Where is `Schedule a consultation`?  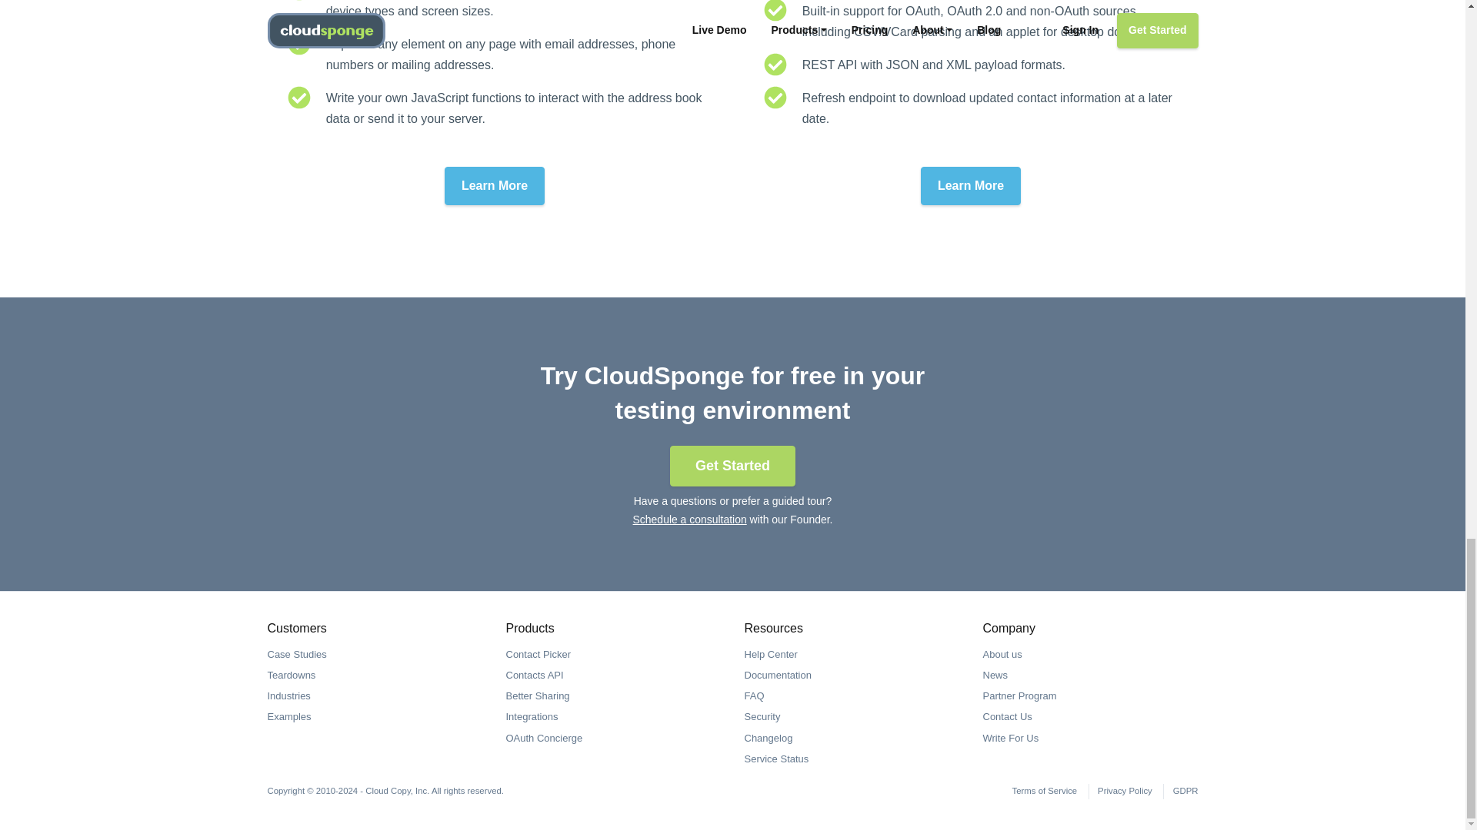 Schedule a consultation is located at coordinates (690, 520).